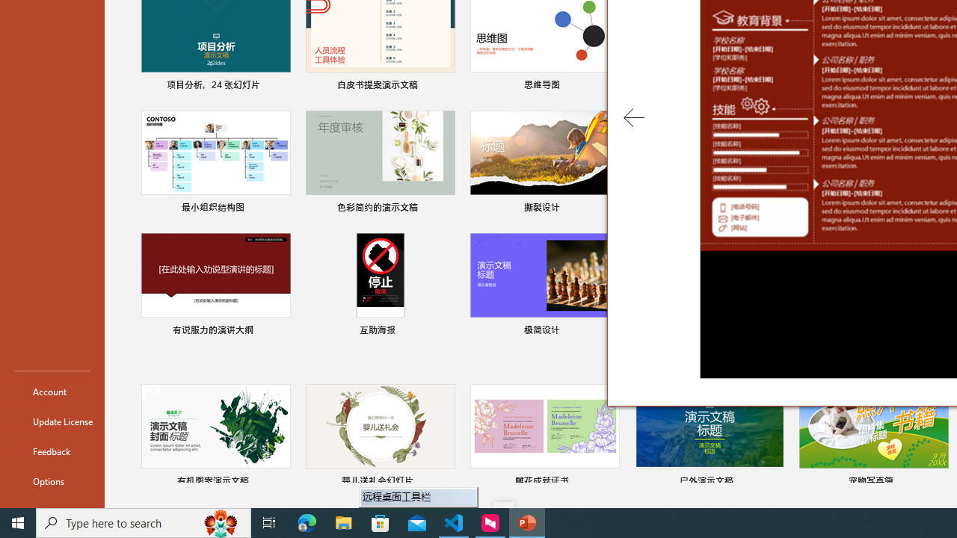 This screenshot has width=957, height=538. What do you see at coordinates (52, 392) in the screenshot?
I see `Account` at bounding box center [52, 392].